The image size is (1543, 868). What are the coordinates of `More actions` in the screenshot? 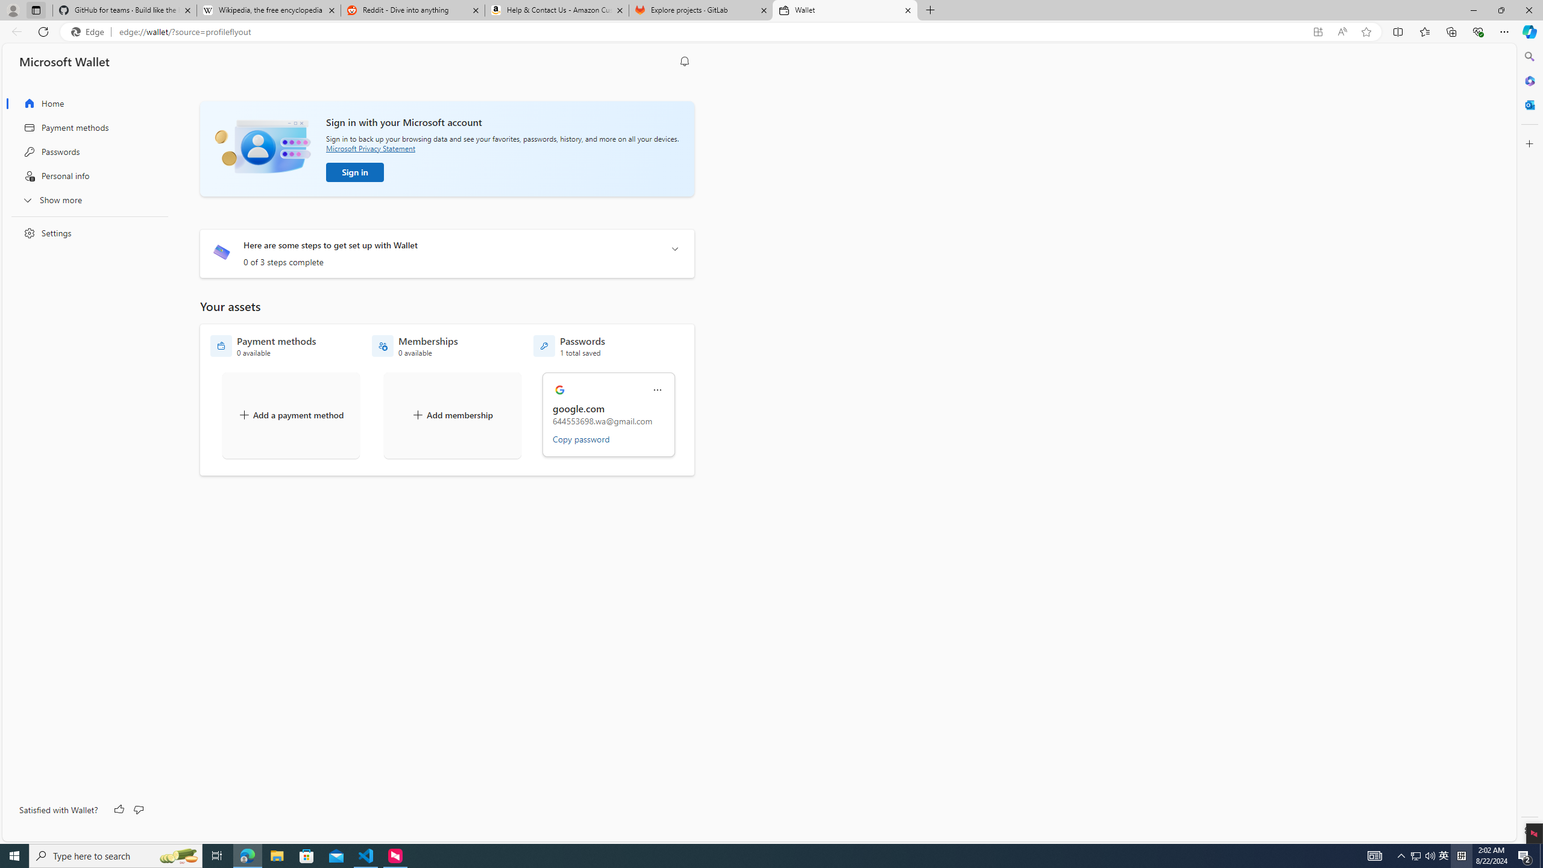 It's located at (657, 390).